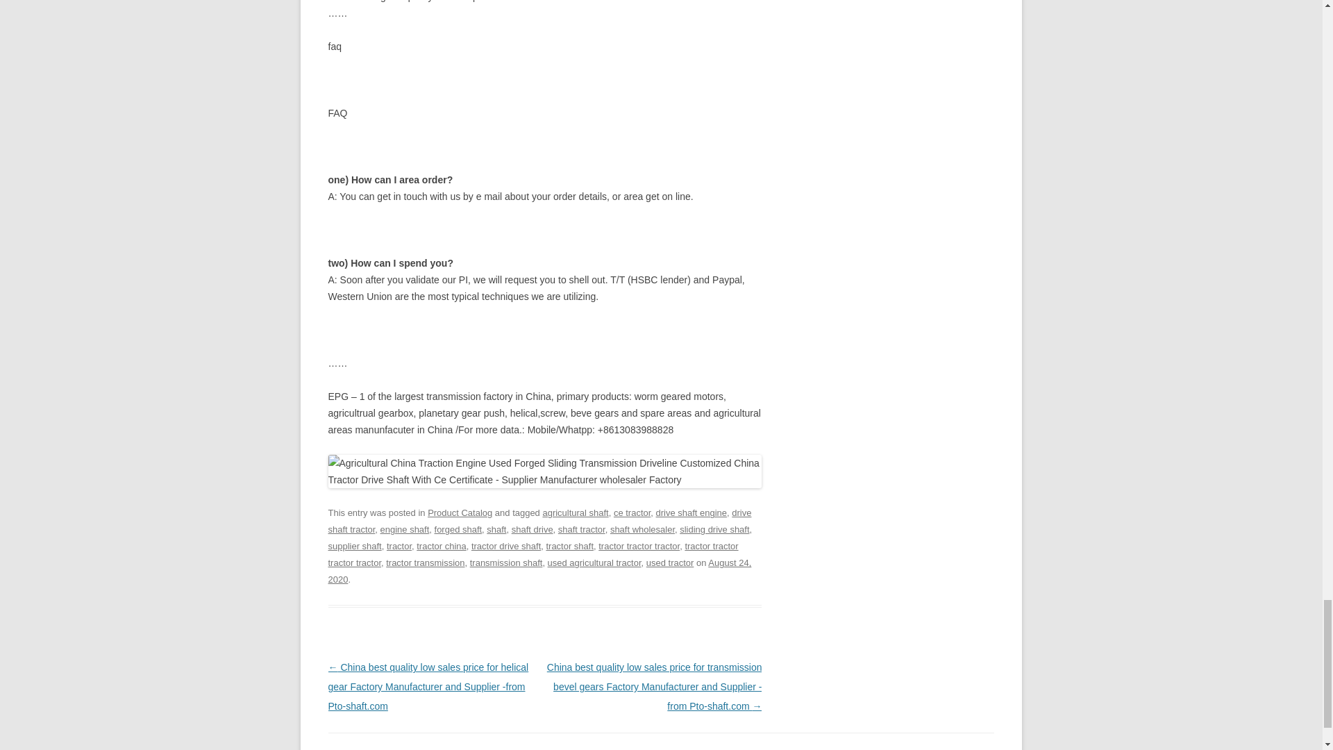 The height and width of the screenshot is (750, 1333). I want to click on 2:45 pm, so click(539, 571).